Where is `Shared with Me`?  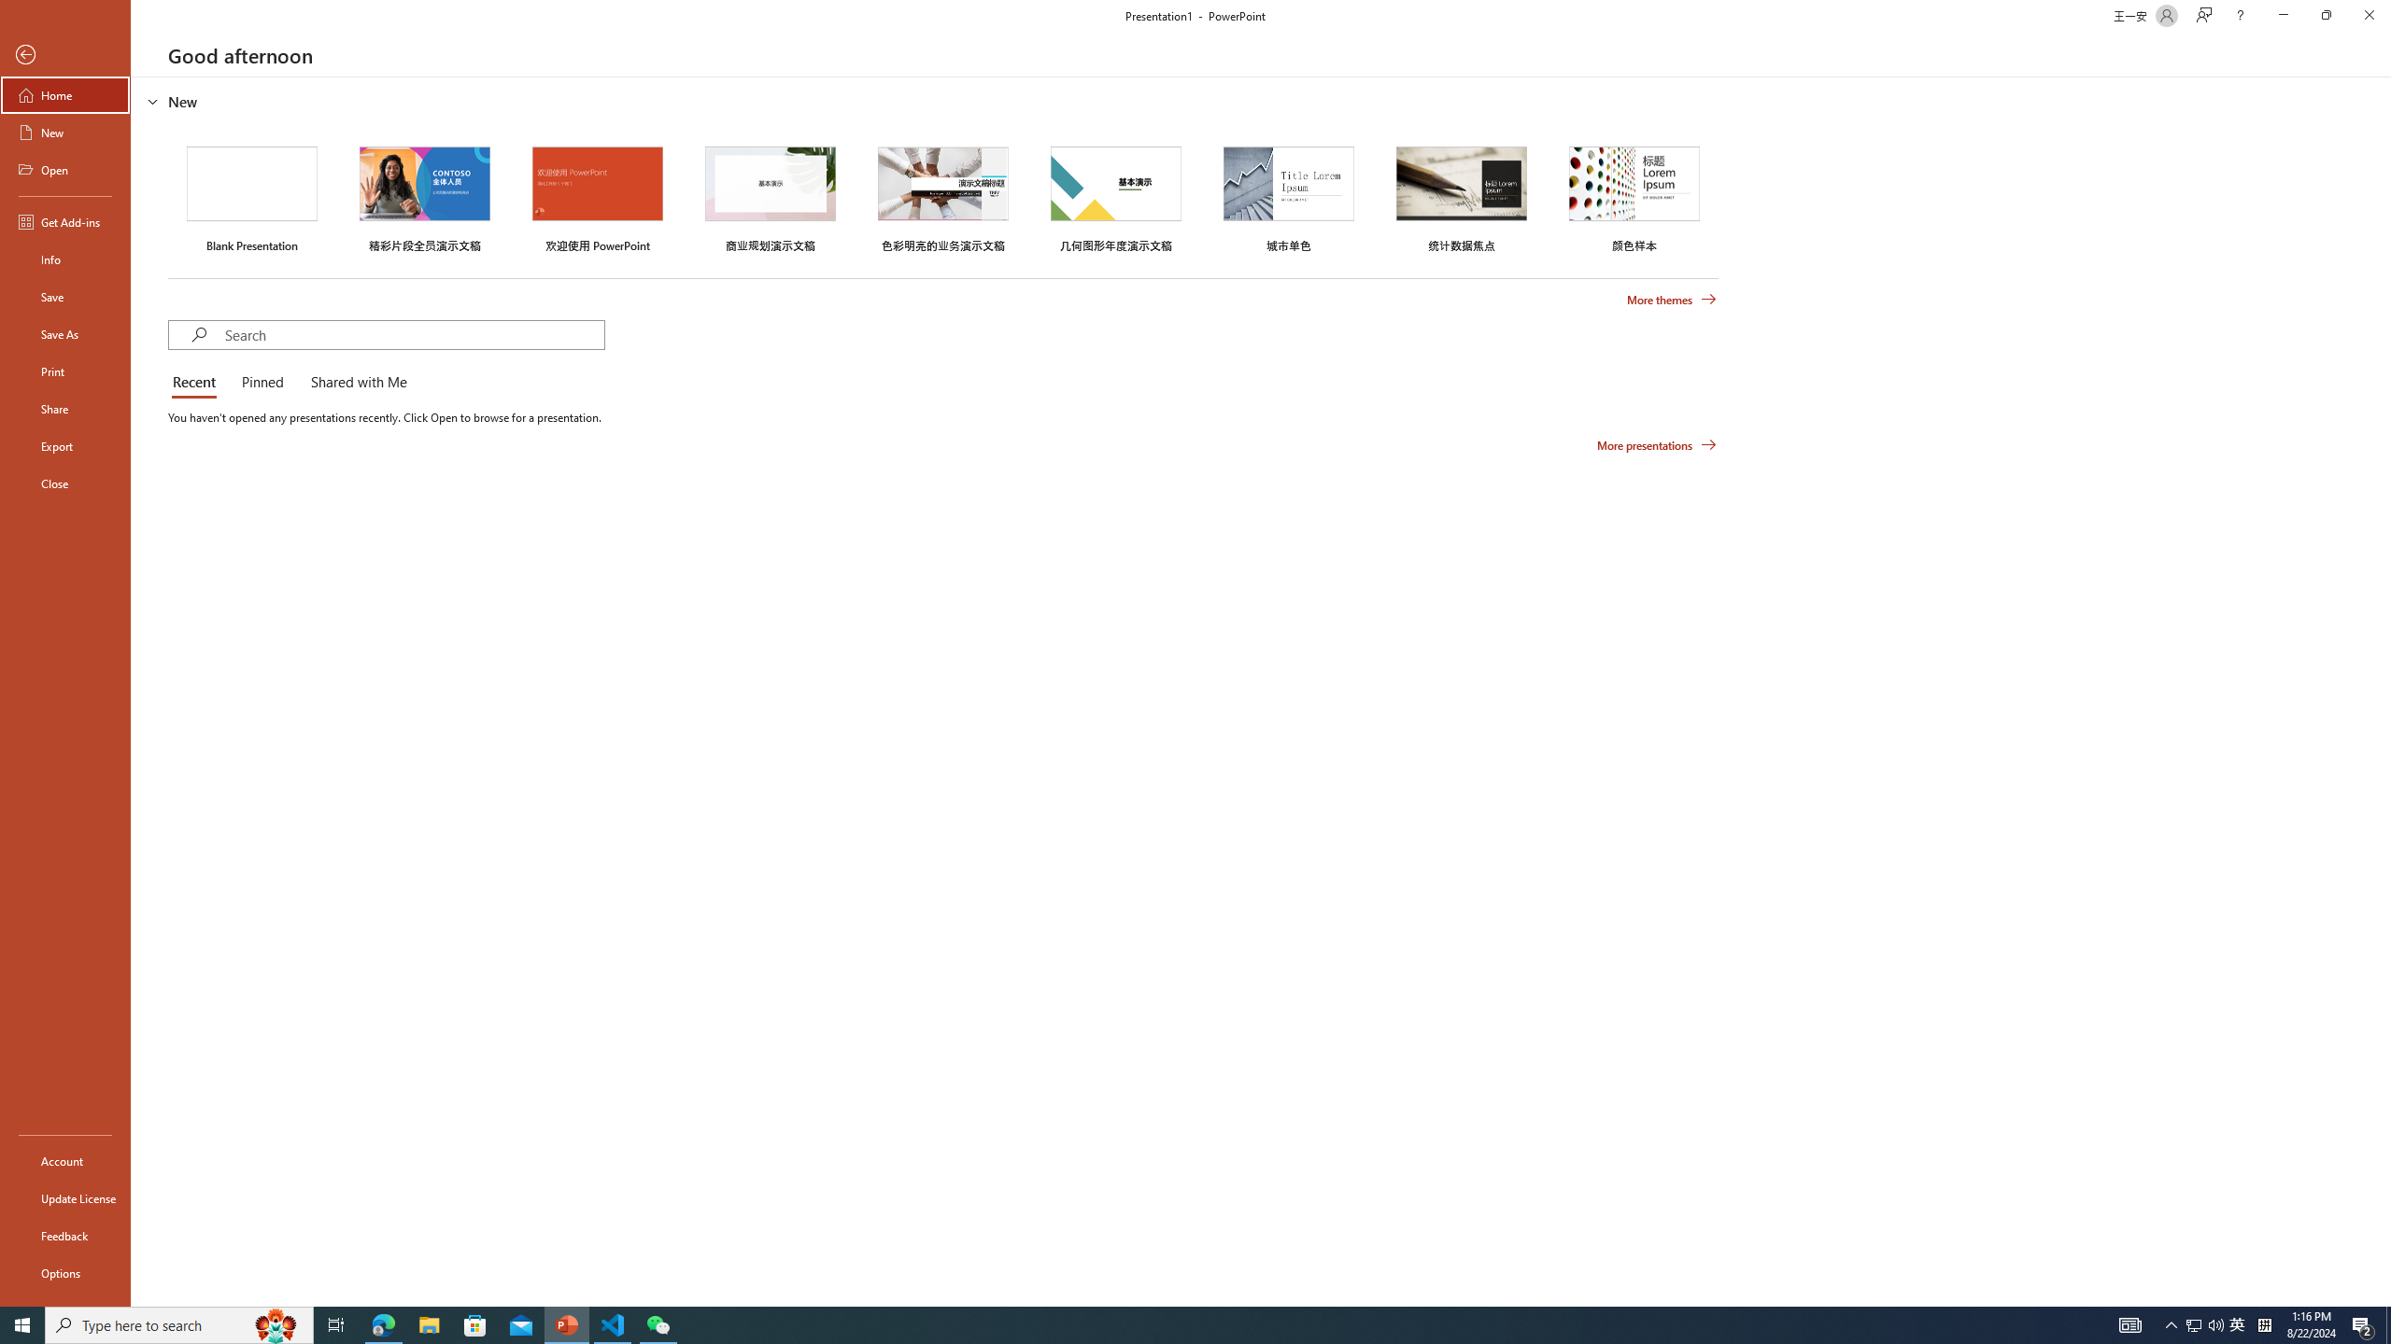 Shared with Me is located at coordinates (355, 383).